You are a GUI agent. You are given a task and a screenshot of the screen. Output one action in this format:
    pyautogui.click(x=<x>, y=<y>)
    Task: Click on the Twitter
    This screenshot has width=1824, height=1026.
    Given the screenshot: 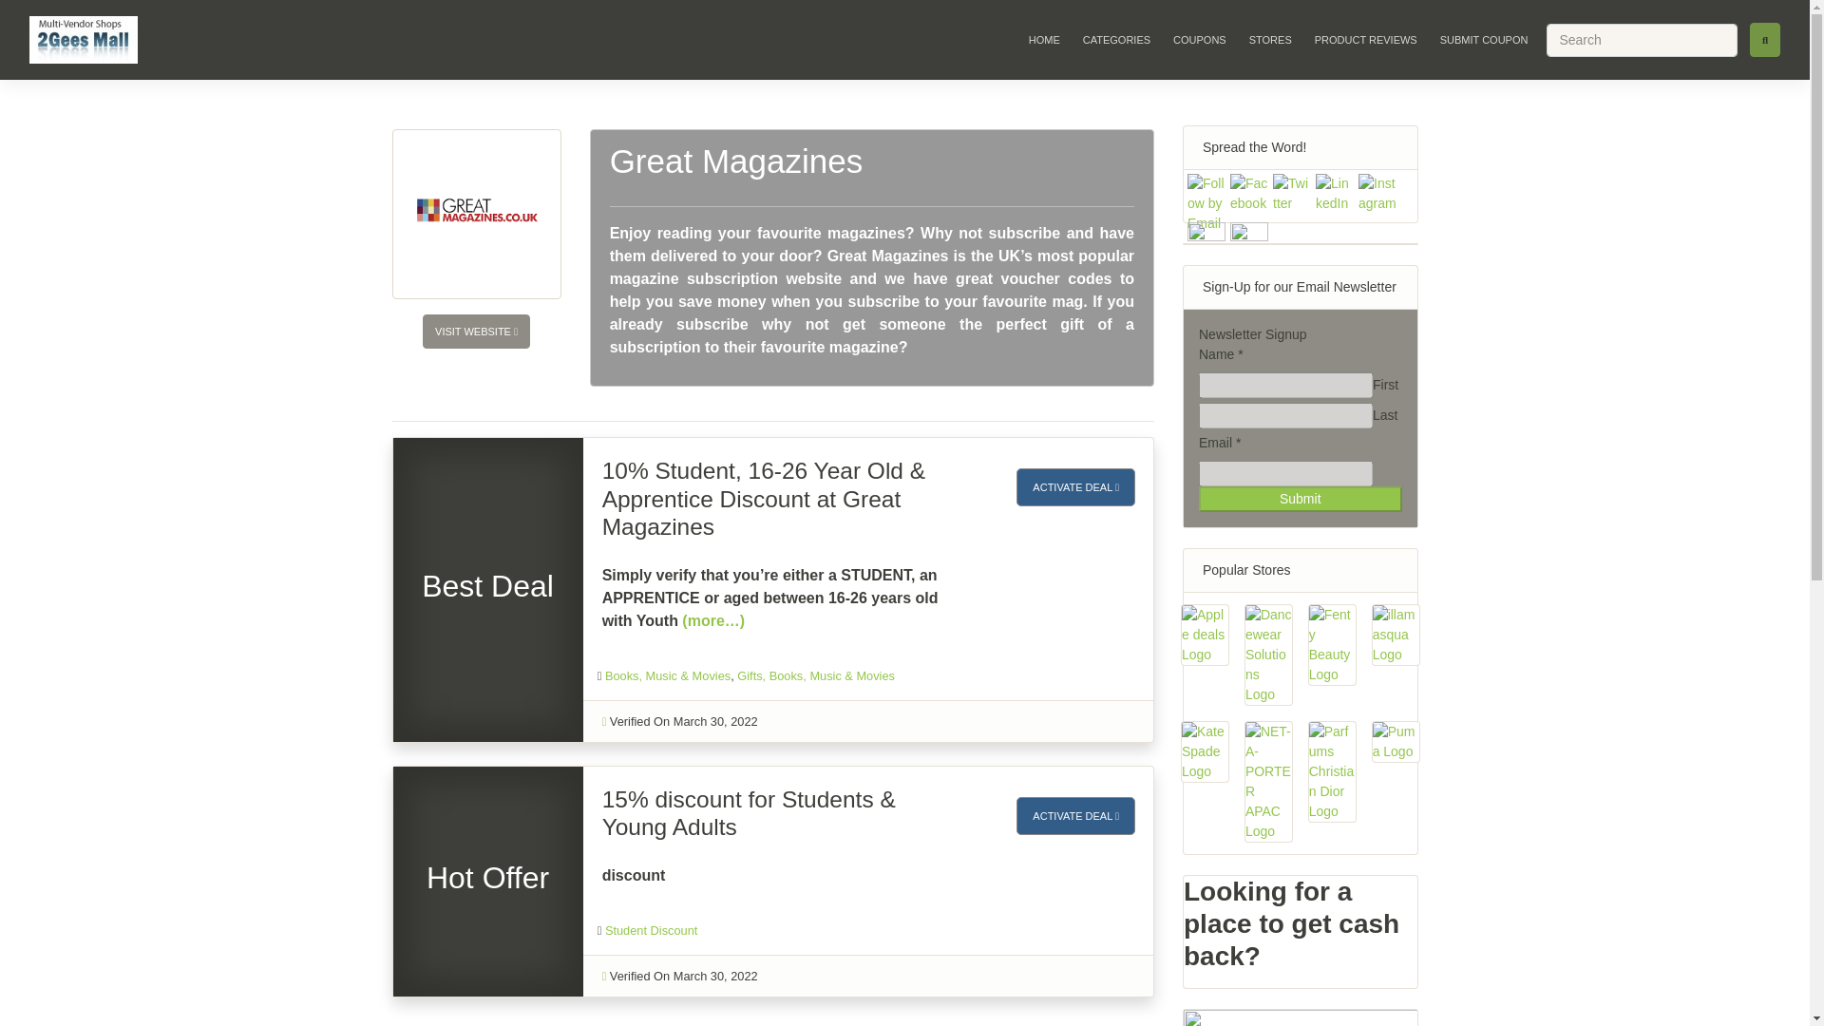 What is the action you would take?
    pyautogui.click(x=1292, y=193)
    